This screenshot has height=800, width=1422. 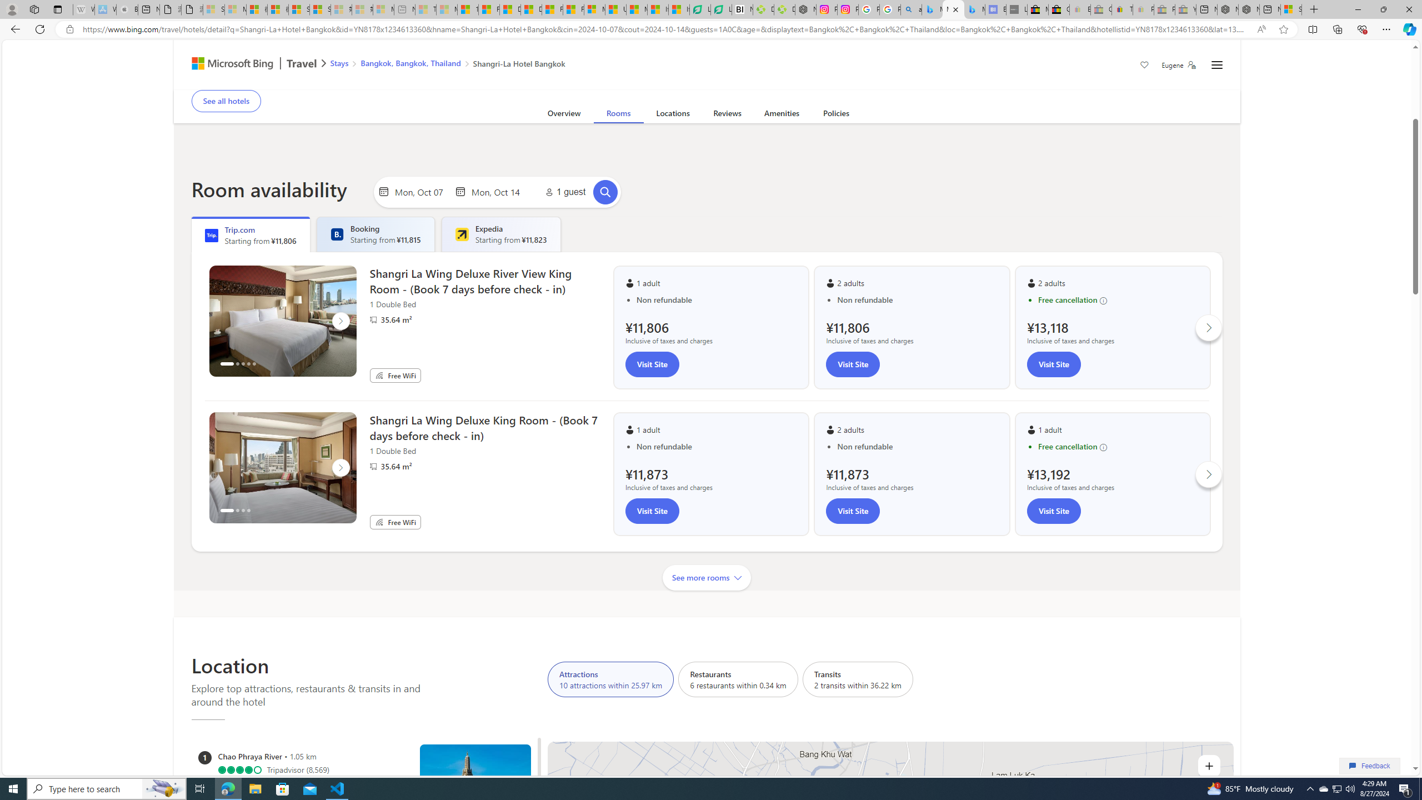 I want to click on Press Room - eBay Inc. - Sleeping, so click(x=1164, y=9).